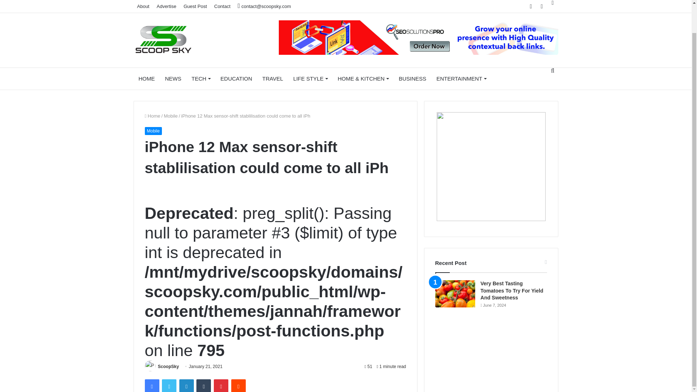 This screenshot has width=697, height=392. What do you see at coordinates (273, 78) in the screenshot?
I see `TRAVEL` at bounding box center [273, 78].